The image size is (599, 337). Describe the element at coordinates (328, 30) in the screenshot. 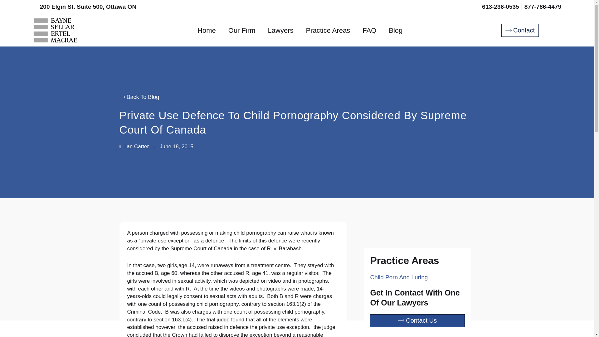

I see `Practice Areas` at that location.